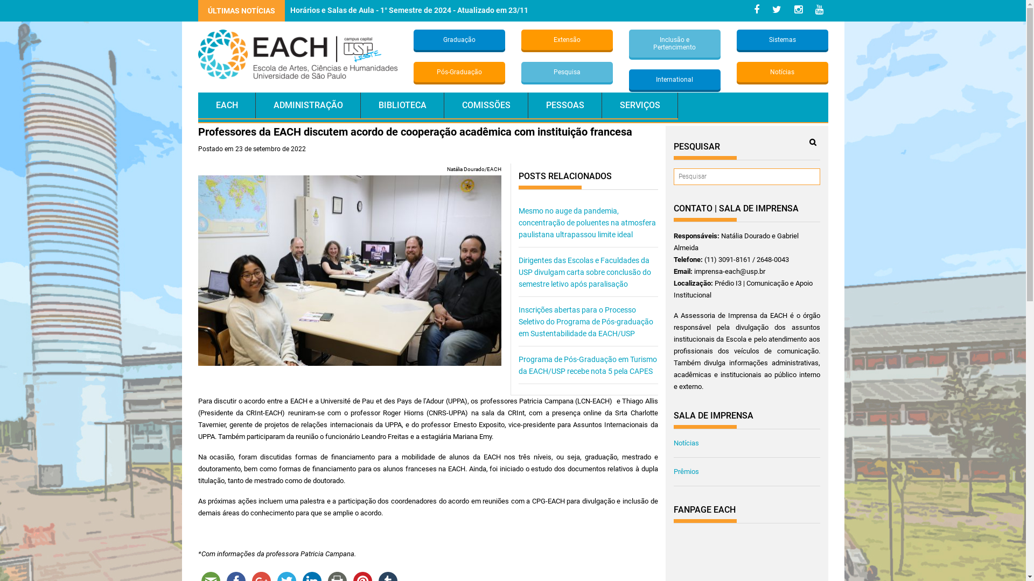 The height and width of the screenshot is (581, 1034). I want to click on Pesquisa, so click(567, 72).